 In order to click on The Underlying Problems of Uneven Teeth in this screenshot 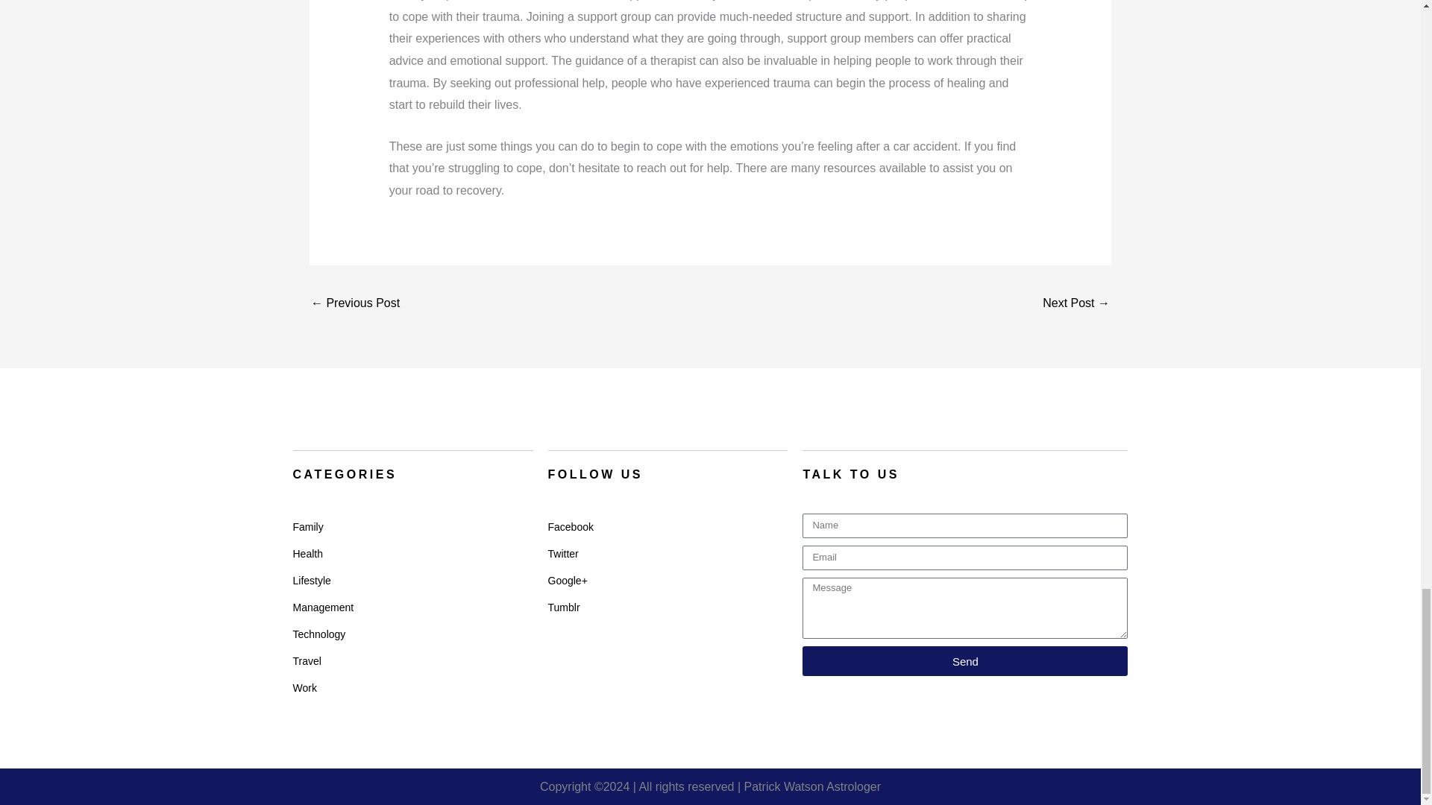, I will do `click(355, 304)`.